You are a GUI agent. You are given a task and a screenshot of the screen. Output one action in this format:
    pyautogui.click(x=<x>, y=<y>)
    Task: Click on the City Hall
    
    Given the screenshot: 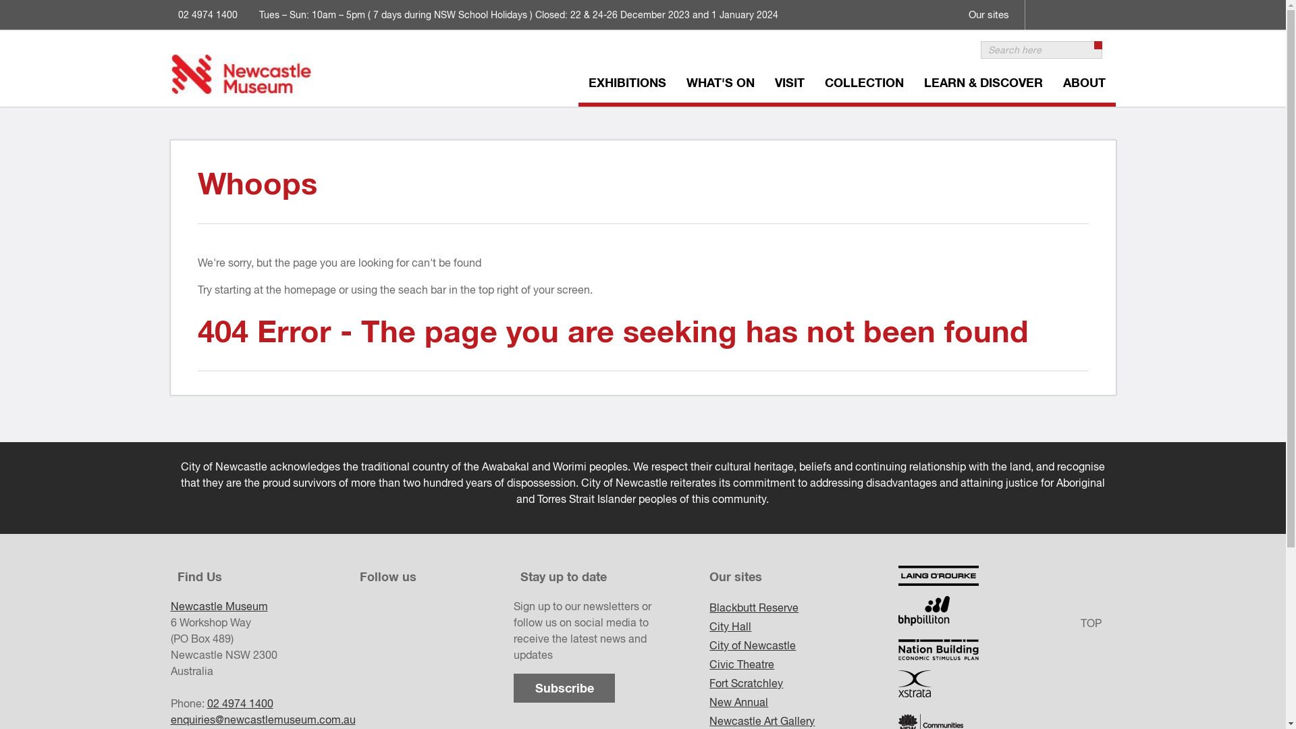 What is the action you would take?
    pyautogui.click(x=804, y=626)
    